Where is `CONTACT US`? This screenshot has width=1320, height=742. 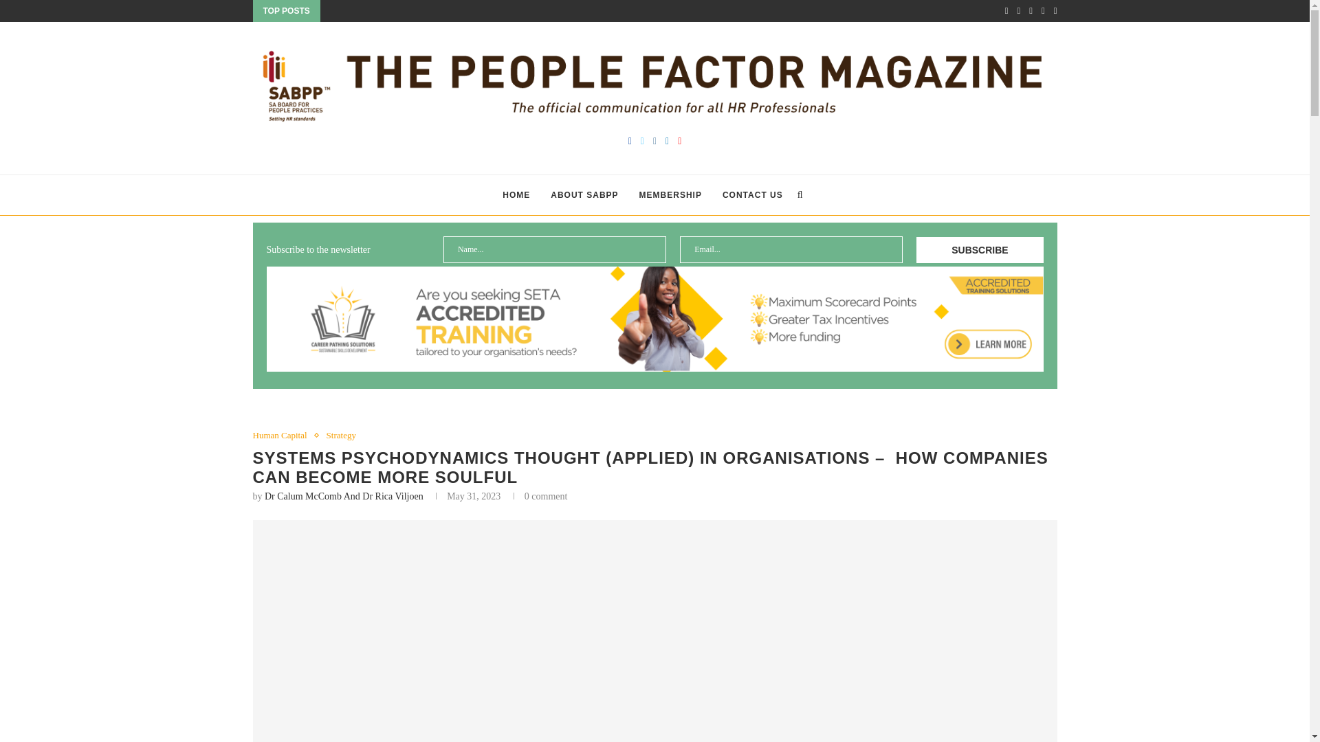 CONTACT US is located at coordinates (752, 195).